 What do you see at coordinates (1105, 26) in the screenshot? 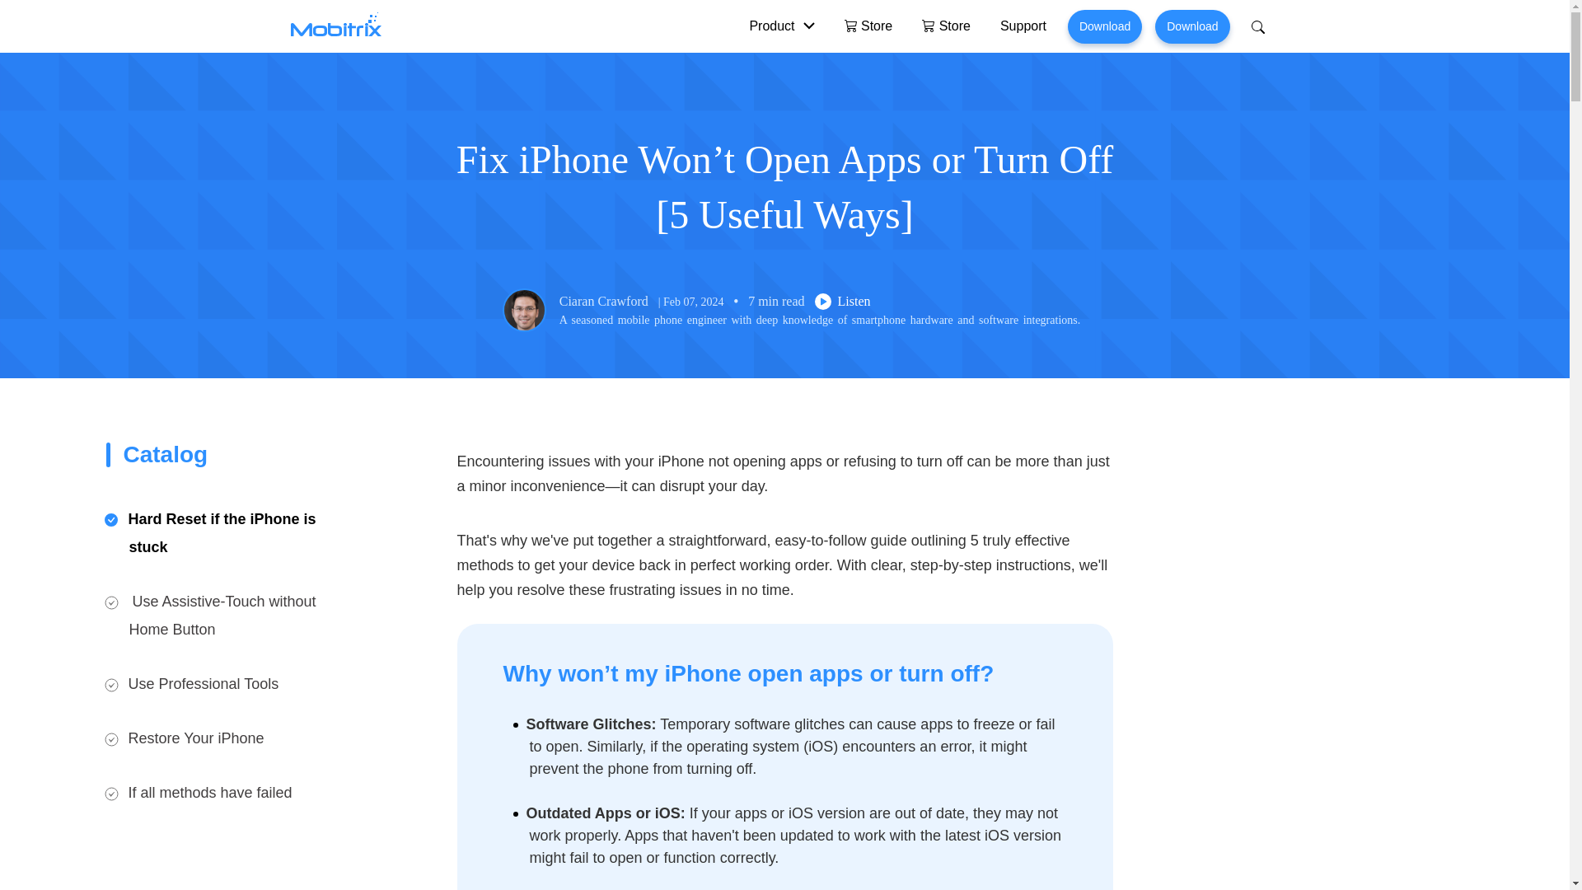
I see `Download` at bounding box center [1105, 26].